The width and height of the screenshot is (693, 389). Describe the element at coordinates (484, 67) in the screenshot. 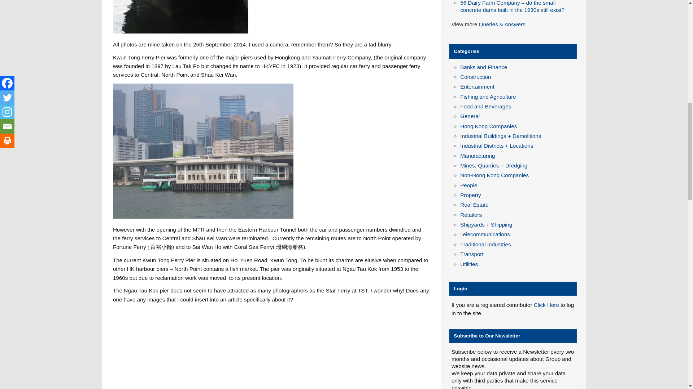

I see `View all posts filed under Banks and Finance` at that location.